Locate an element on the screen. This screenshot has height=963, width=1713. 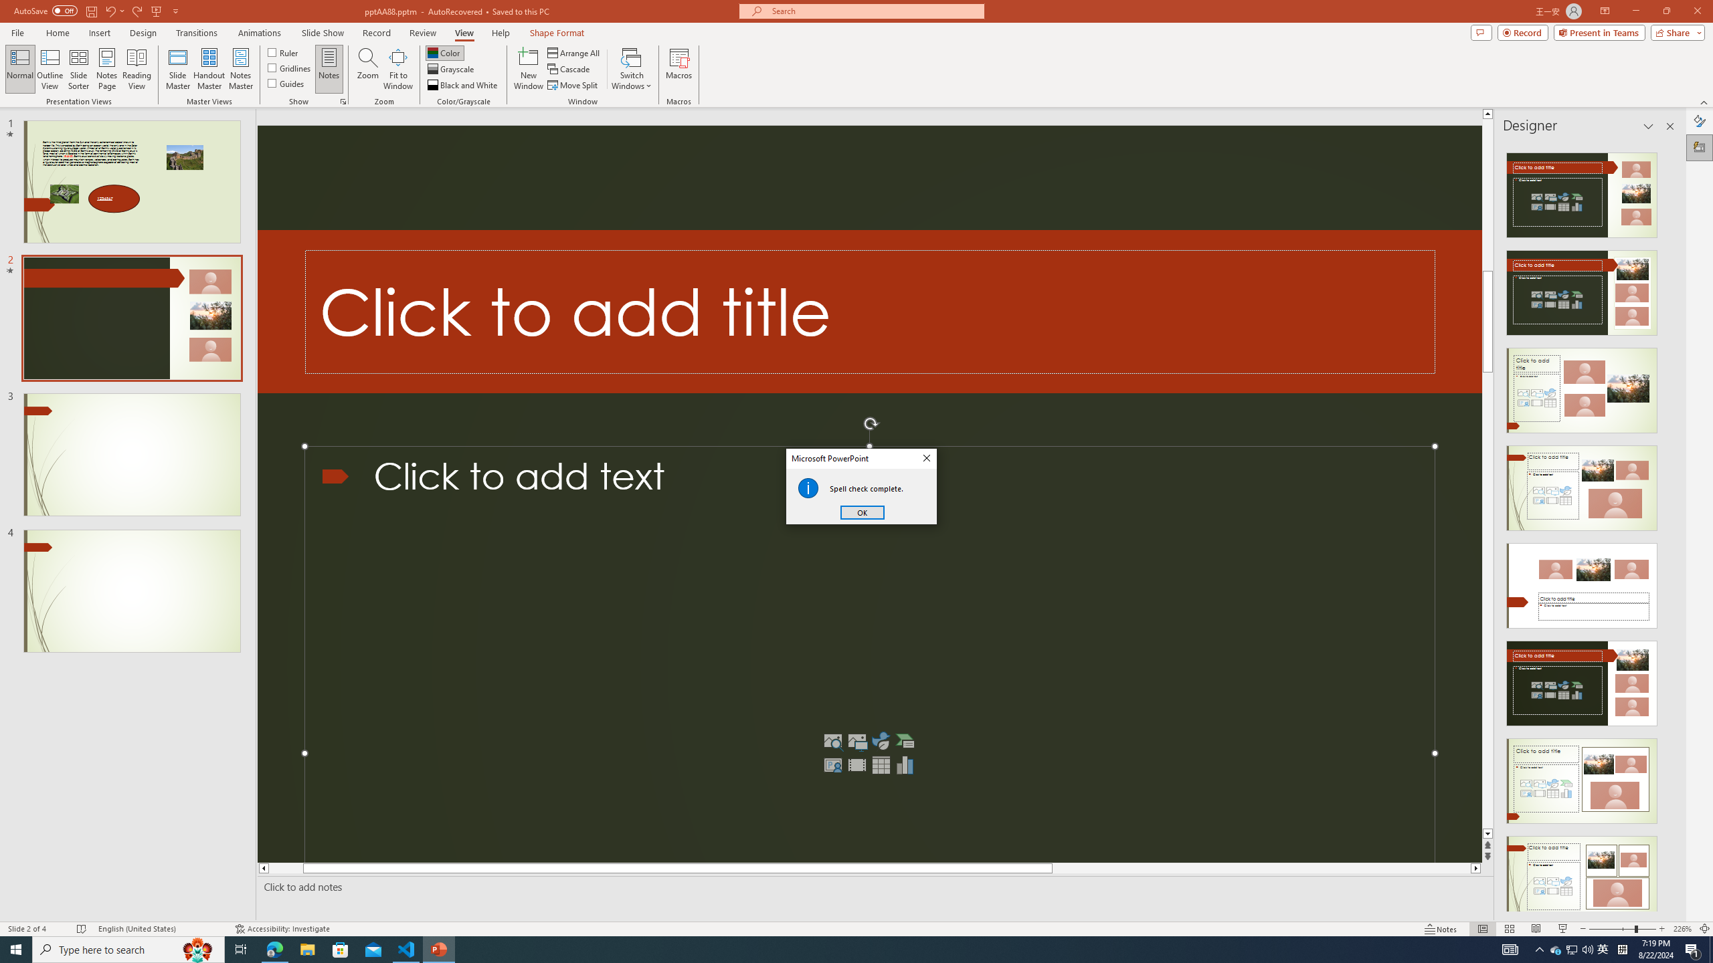
Zoom... is located at coordinates (368, 69).